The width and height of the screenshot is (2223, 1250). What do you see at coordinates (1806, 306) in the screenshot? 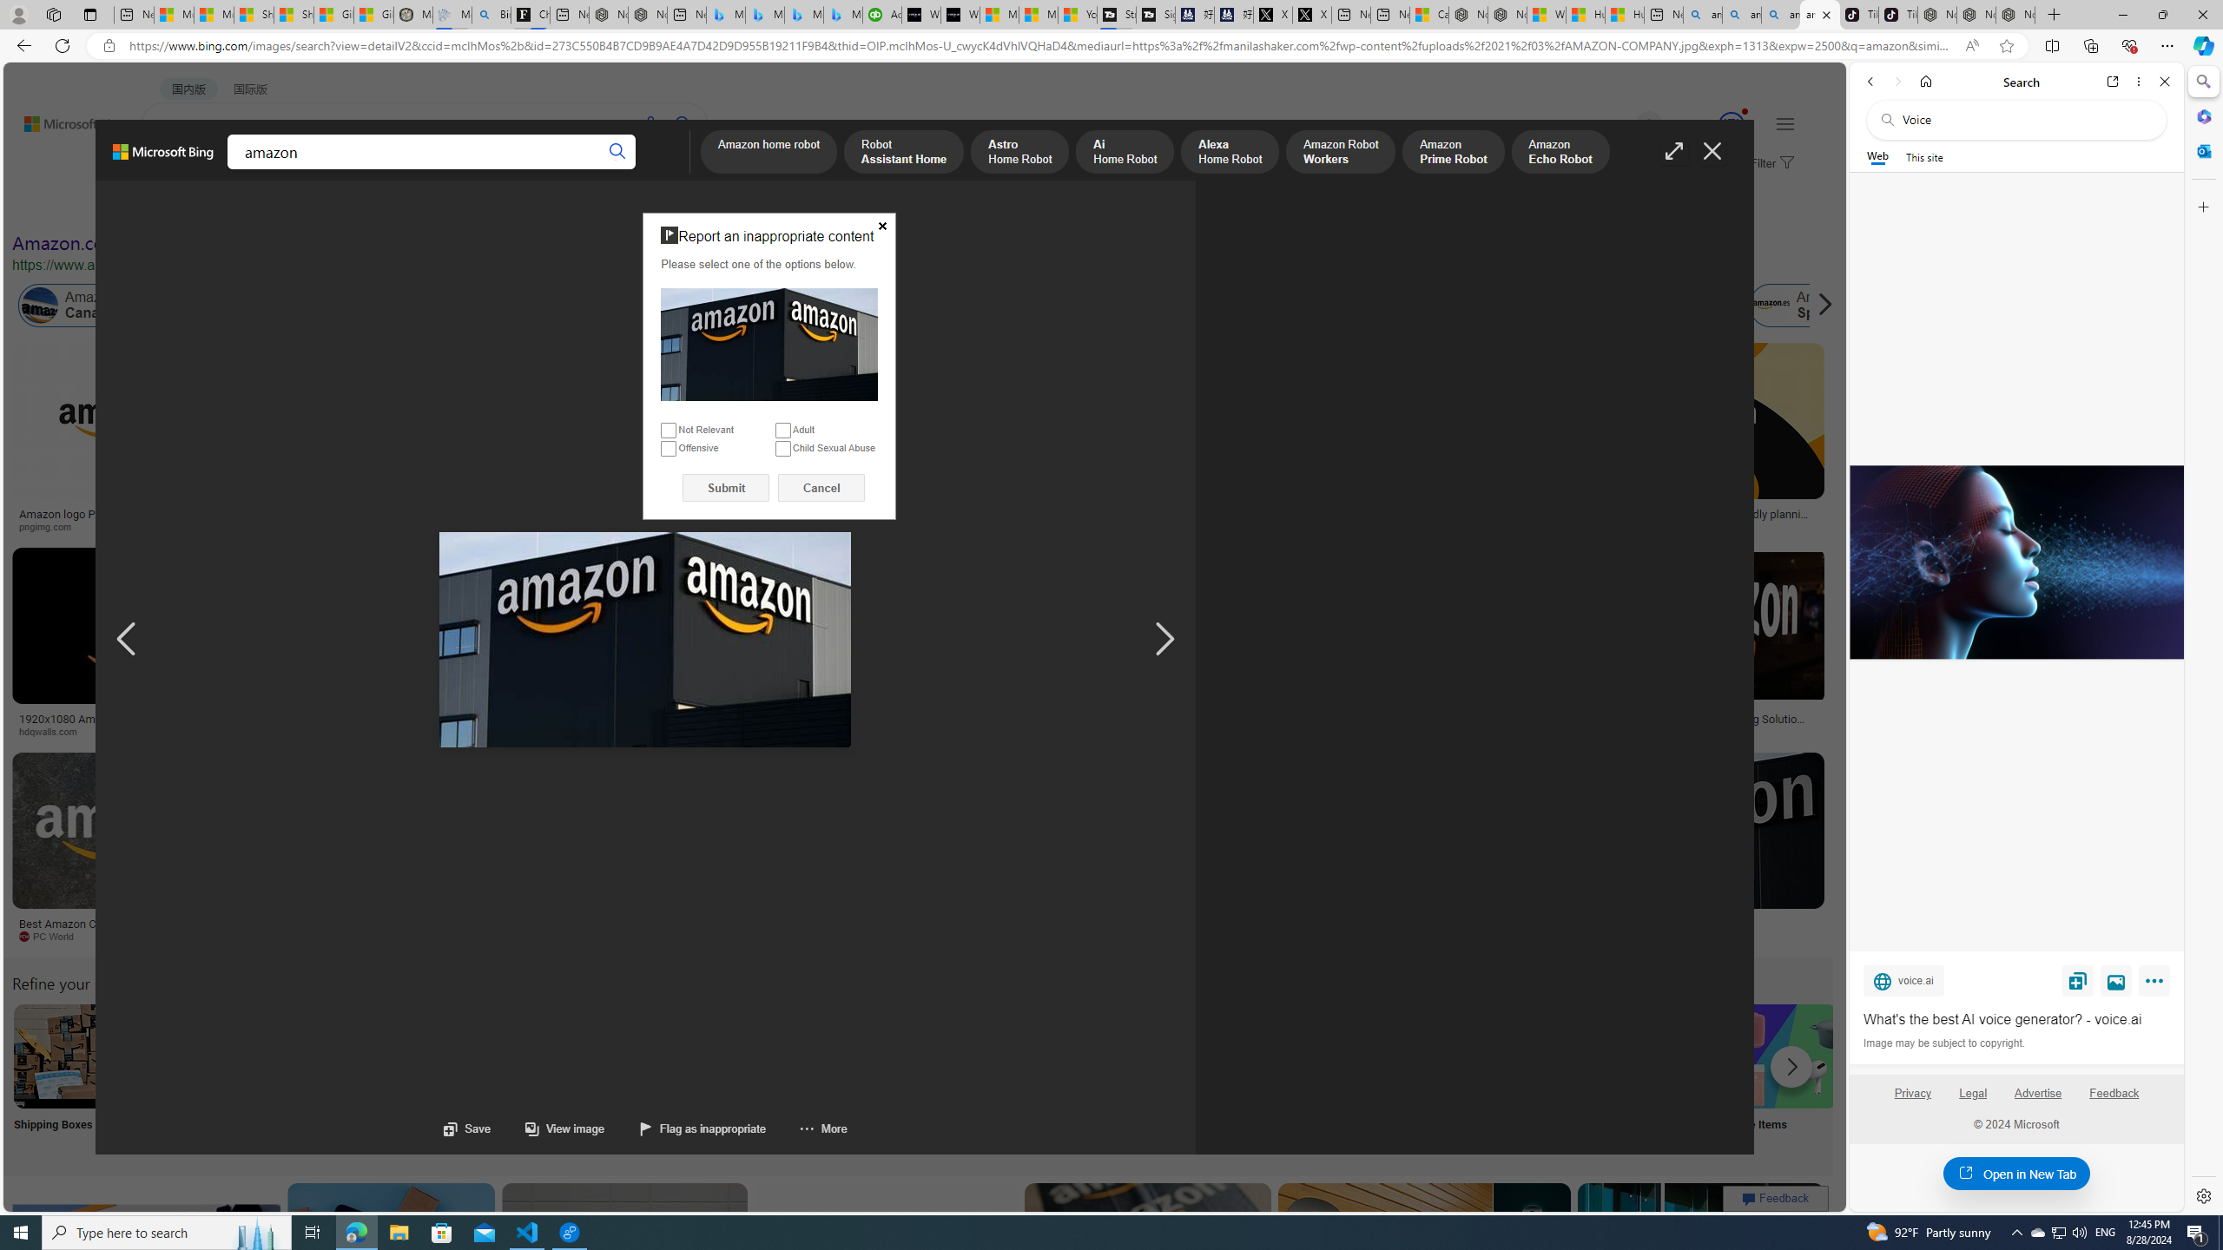
I see `Class: item col` at bounding box center [1806, 306].